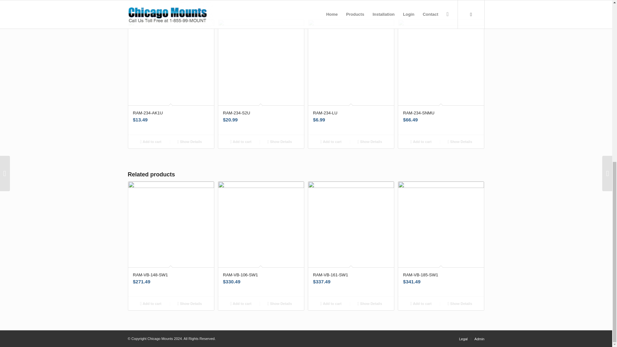  Describe the element at coordinates (190, 141) in the screenshot. I see `Show Details` at that location.